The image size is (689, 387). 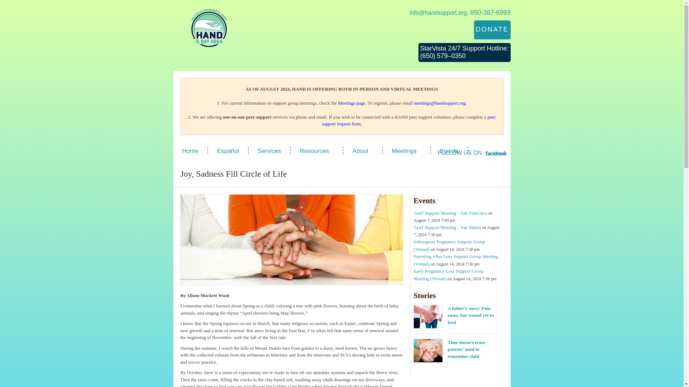 I want to click on Donate, so click(x=492, y=30).